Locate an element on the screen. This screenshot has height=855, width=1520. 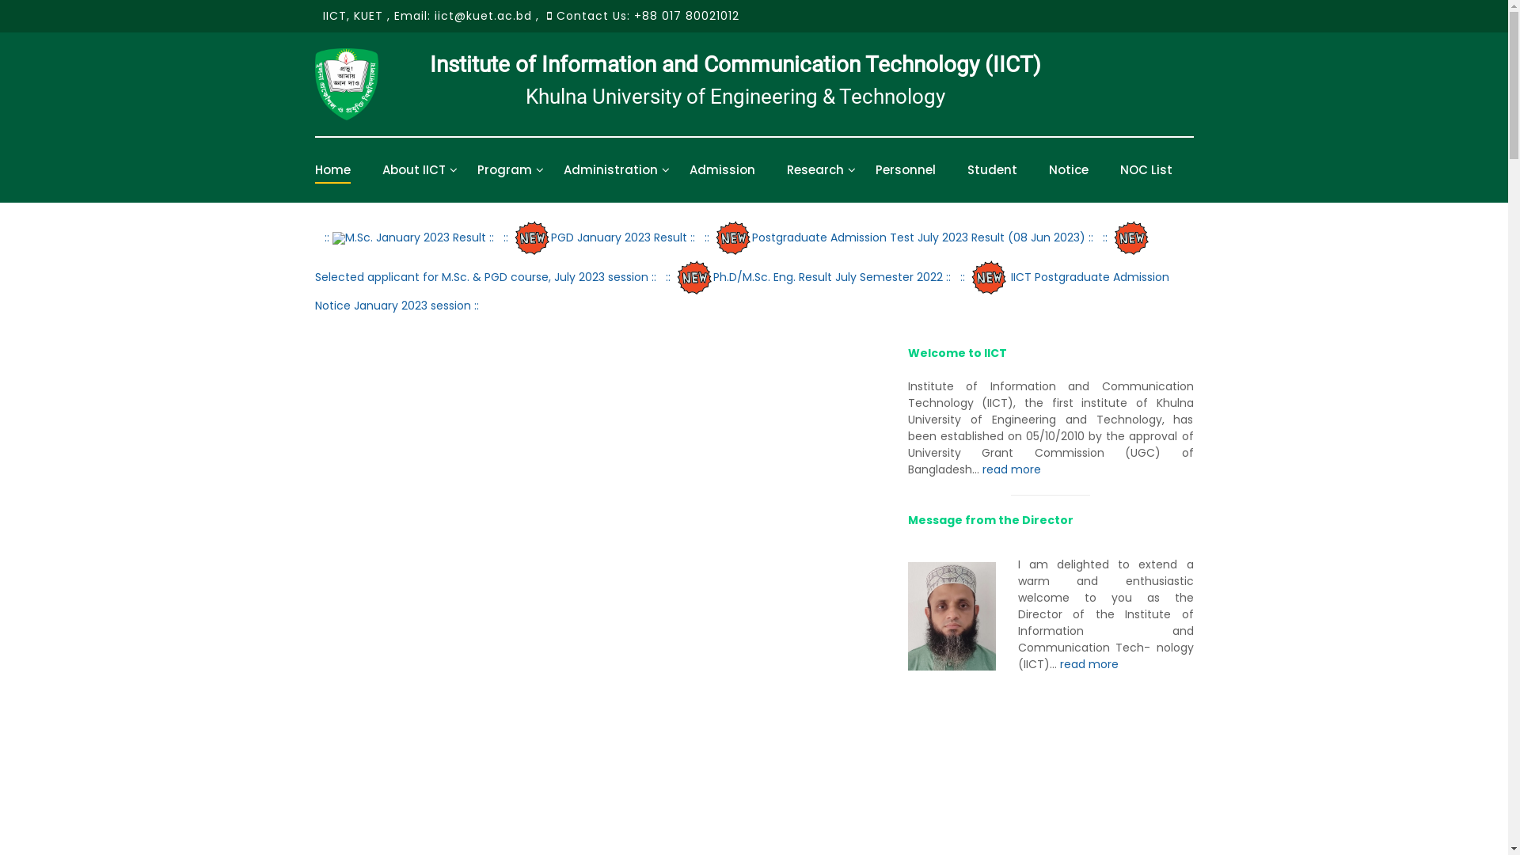
read more is located at coordinates (1010, 469).